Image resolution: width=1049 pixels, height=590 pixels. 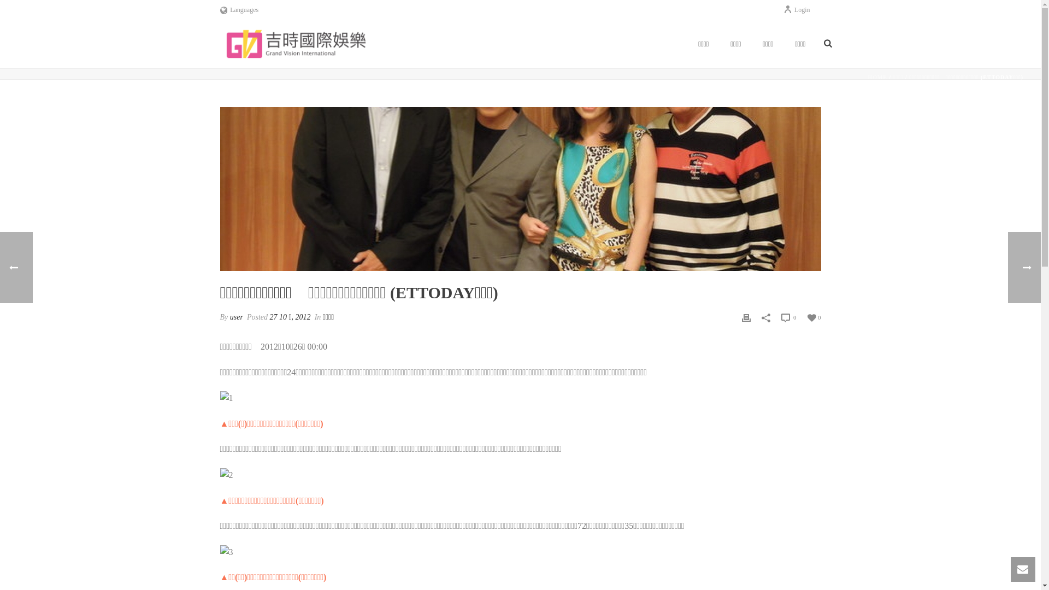 What do you see at coordinates (239, 10) in the screenshot?
I see `Languages` at bounding box center [239, 10].